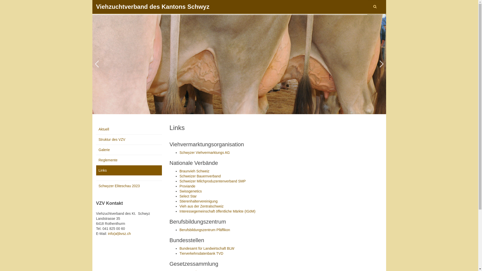 Image resolution: width=482 pixels, height=271 pixels. Describe the element at coordinates (187, 186) in the screenshot. I see `Proviande` at that location.